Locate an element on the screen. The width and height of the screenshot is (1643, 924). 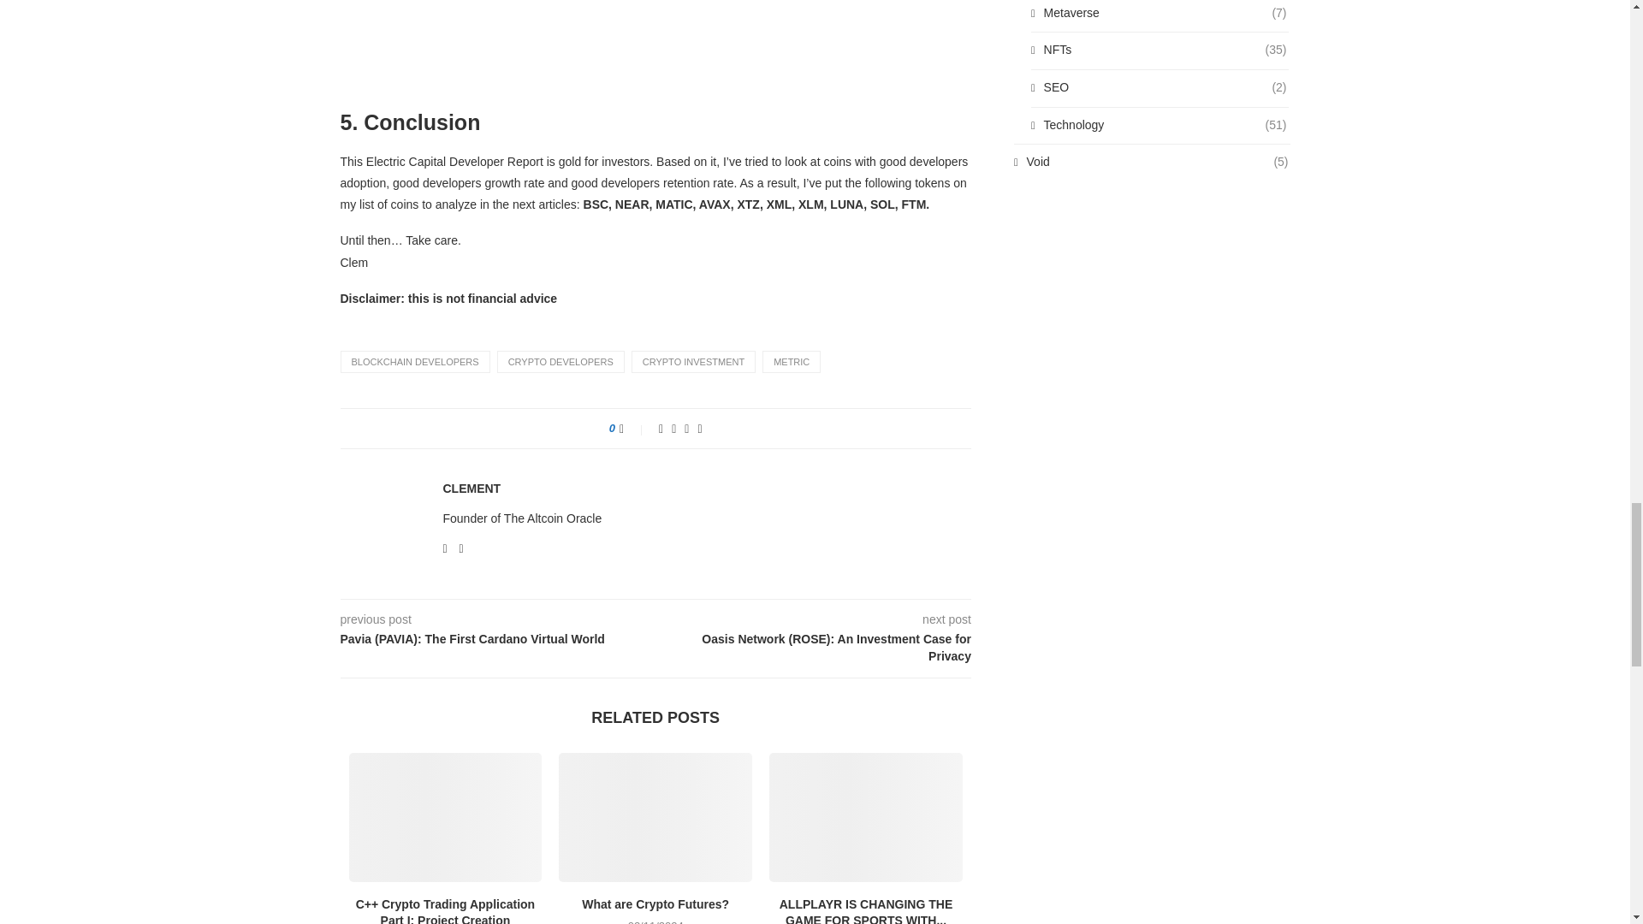
METRIC is located at coordinates (791, 362).